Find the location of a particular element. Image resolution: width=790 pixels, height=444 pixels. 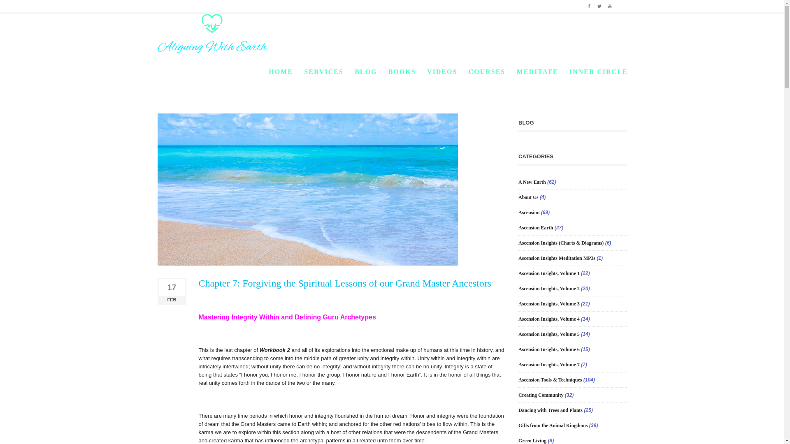

Aligning With Earth is located at coordinates (212, 33).